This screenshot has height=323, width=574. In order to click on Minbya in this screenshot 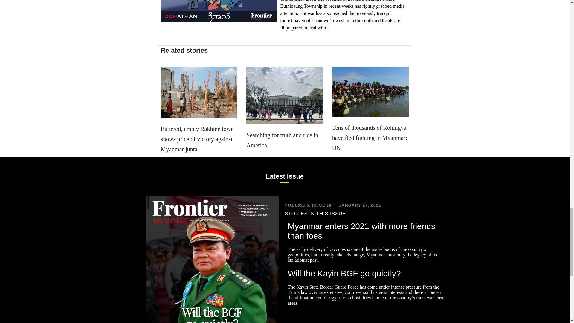, I will do `click(199, 92)`.